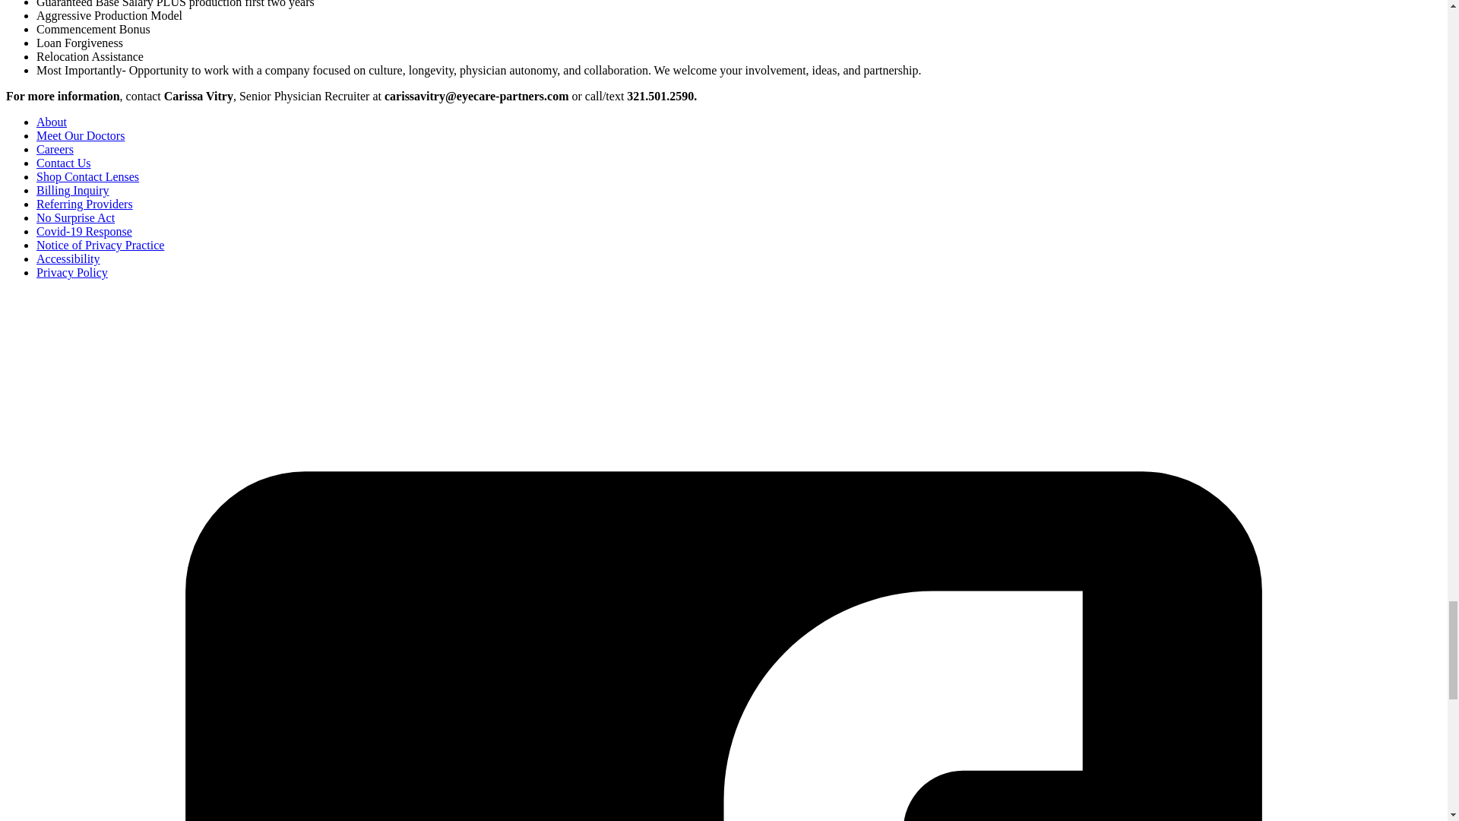  Describe the element at coordinates (84, 204) in the screenshot. I see `Referring Providers` at that location.